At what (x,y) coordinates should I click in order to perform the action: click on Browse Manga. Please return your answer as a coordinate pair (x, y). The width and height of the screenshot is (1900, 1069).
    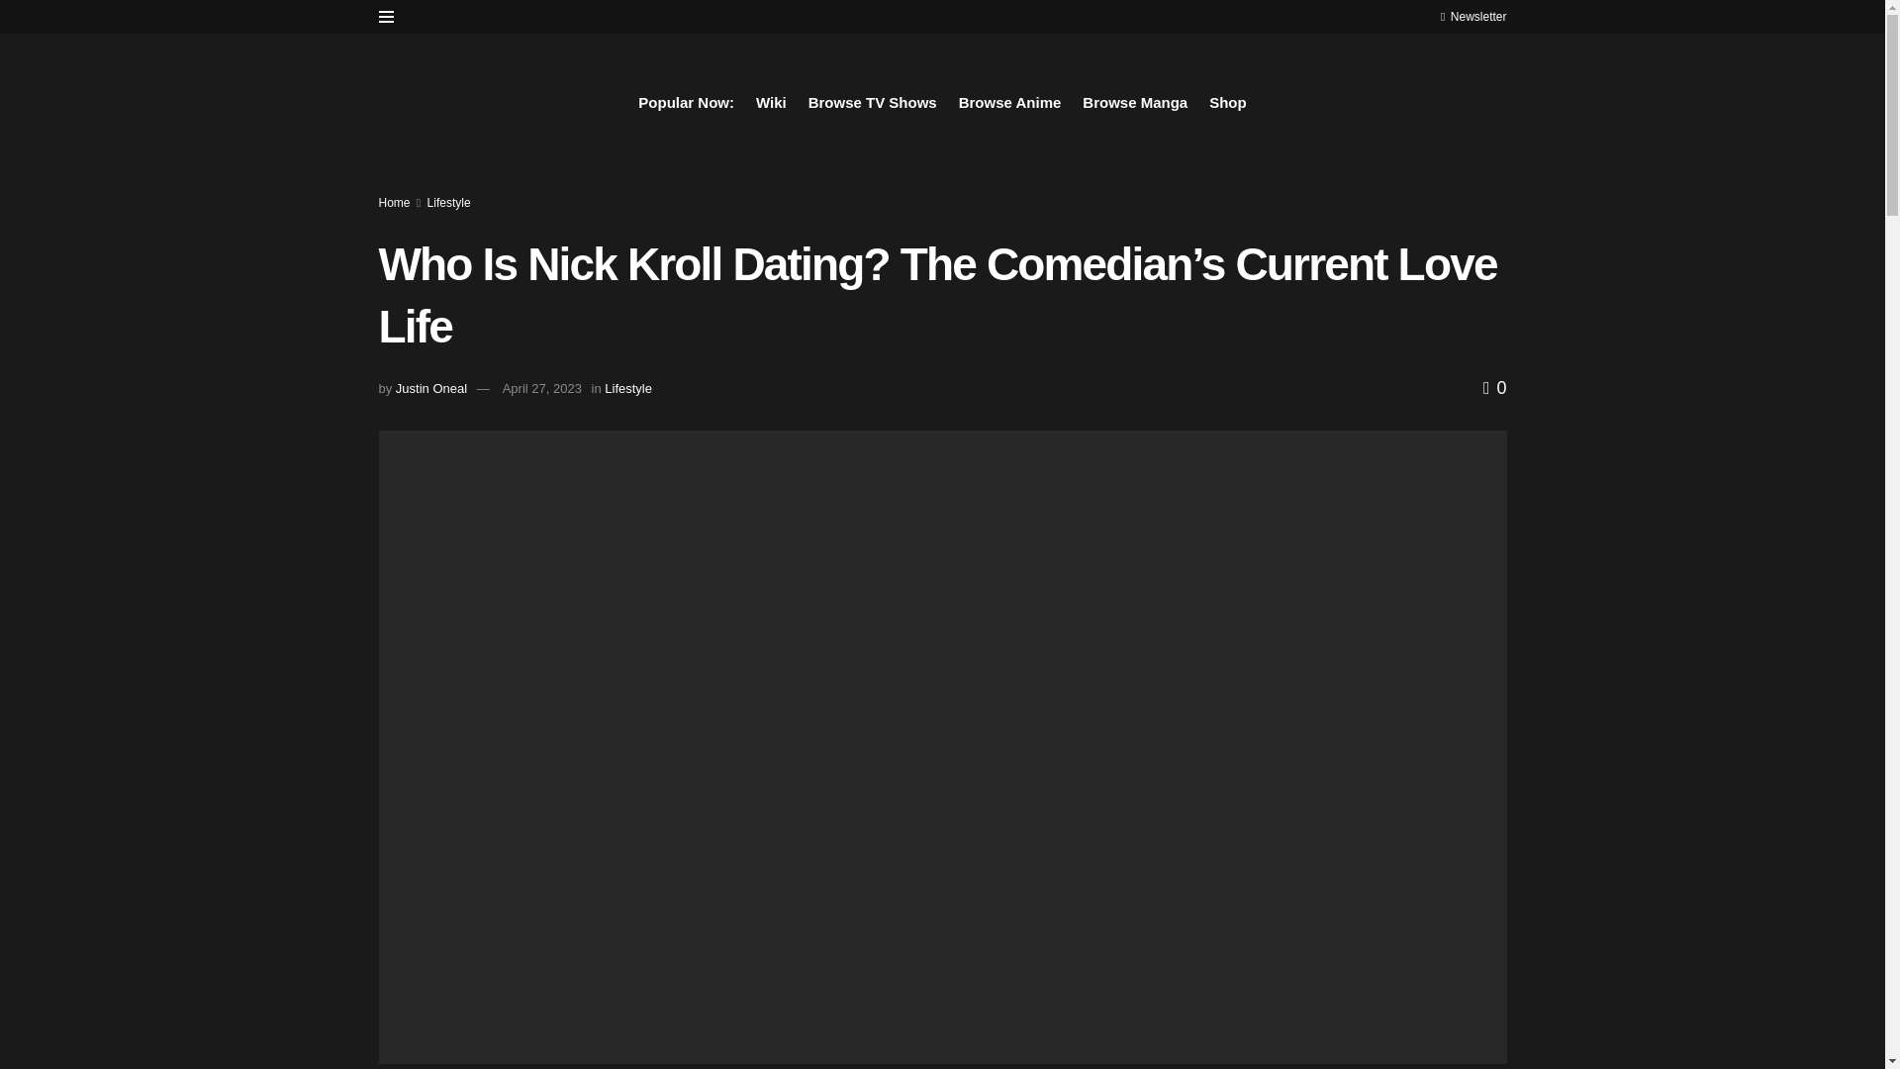
    Looking at the image, I should click on (1135, 102).